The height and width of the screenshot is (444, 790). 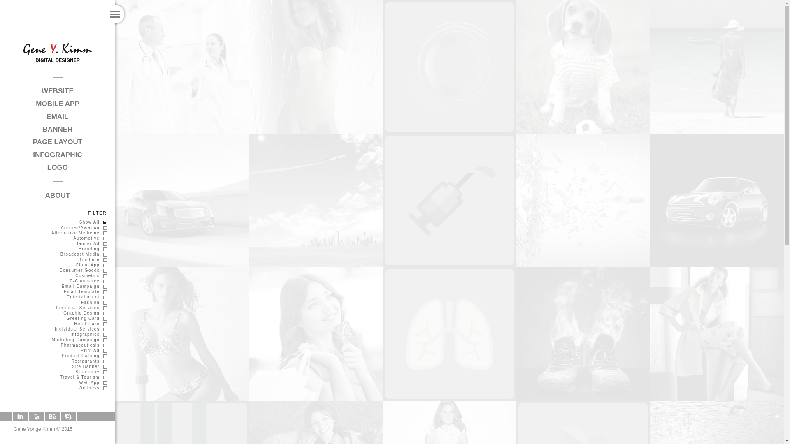 I want to click on Financial Services, so click(x=81, y=308).